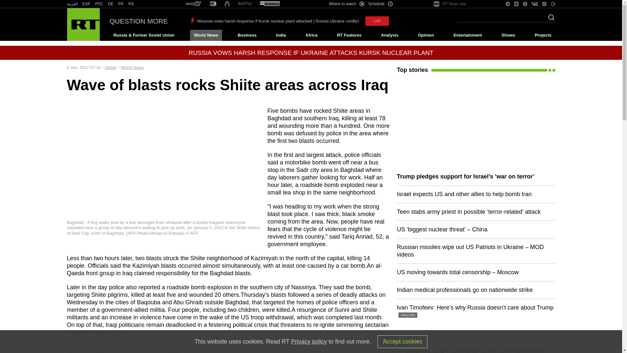  Describe the element at coordinates (390, 35) in the screenshot. I see `Analysis` at that location.